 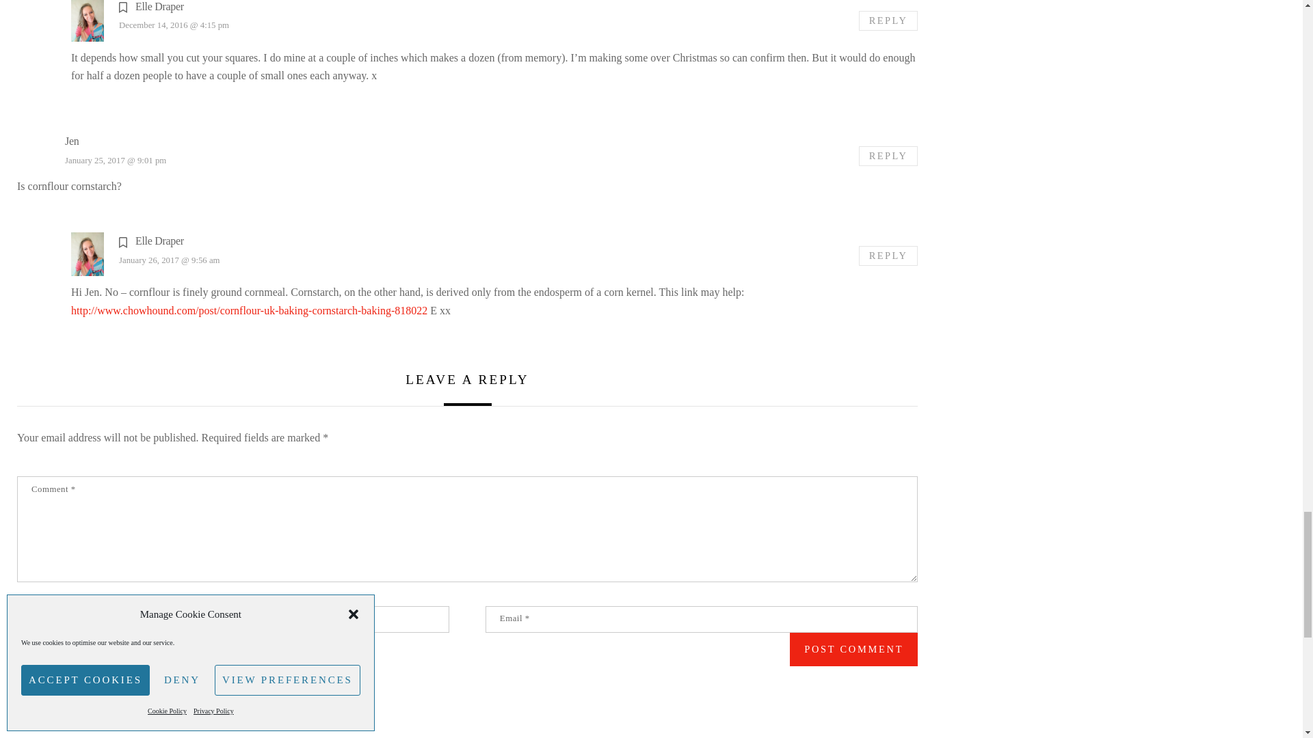 I want to click on Post Comment, so click(x=853, y=649).